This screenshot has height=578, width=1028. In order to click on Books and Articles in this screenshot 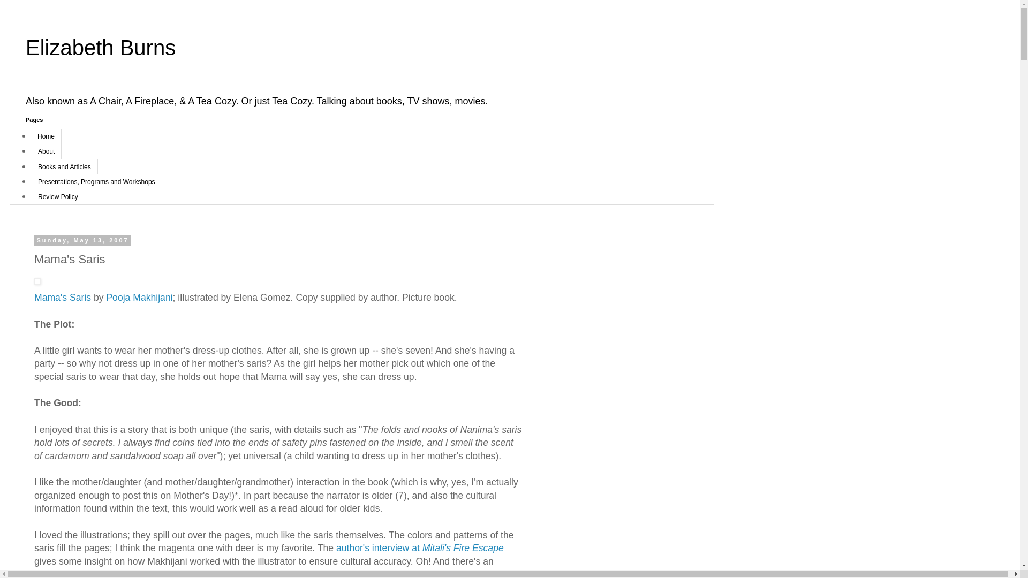, I will do `click(64, 166)`.